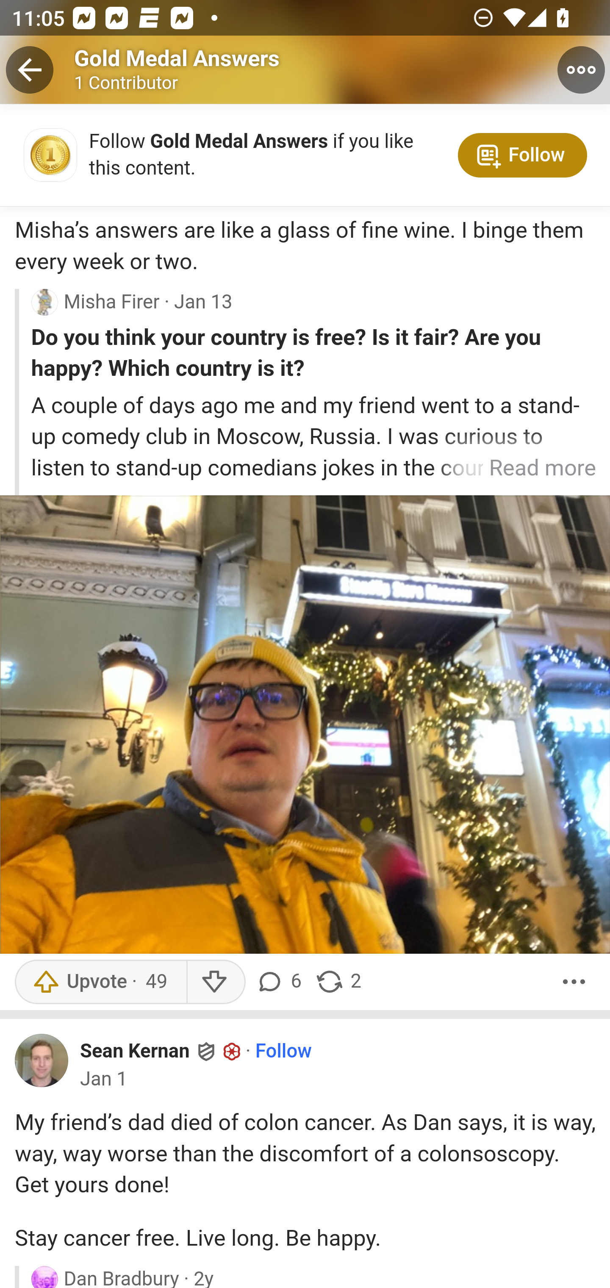 Image resolution: width=610 pixels, height=1288 pixels. Describe the element at coordinates (161, 1052) in the screenshot. I see `Sean Kernan Sean Kernan     Space subscriber` at that location.